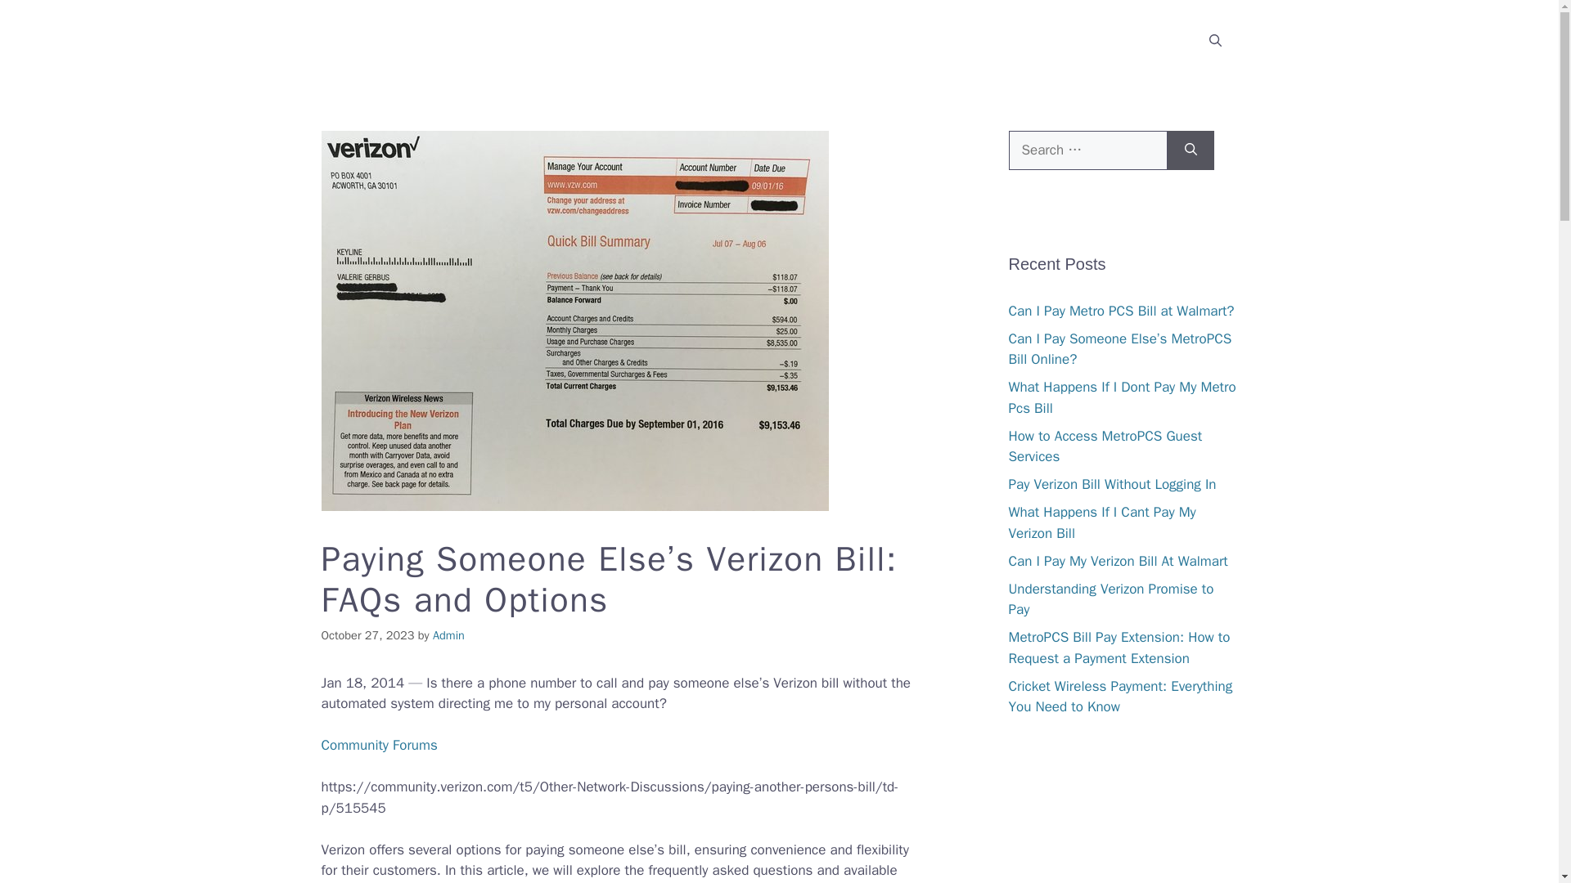 This screenshot has width=1571, height=883. What do you see at coordinates (1118, 561) in the screenshot?
I see `Can I Pay My Verizon Bill At Walmart` at bounding box center [1118, 561].